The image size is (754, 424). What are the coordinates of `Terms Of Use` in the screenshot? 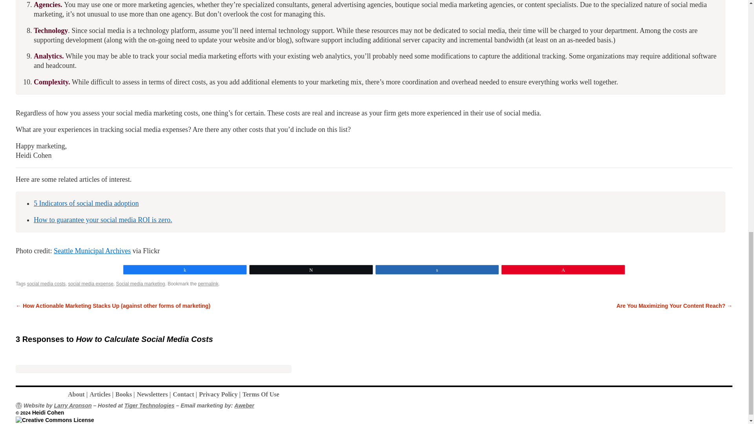 It's located at (262, 394).